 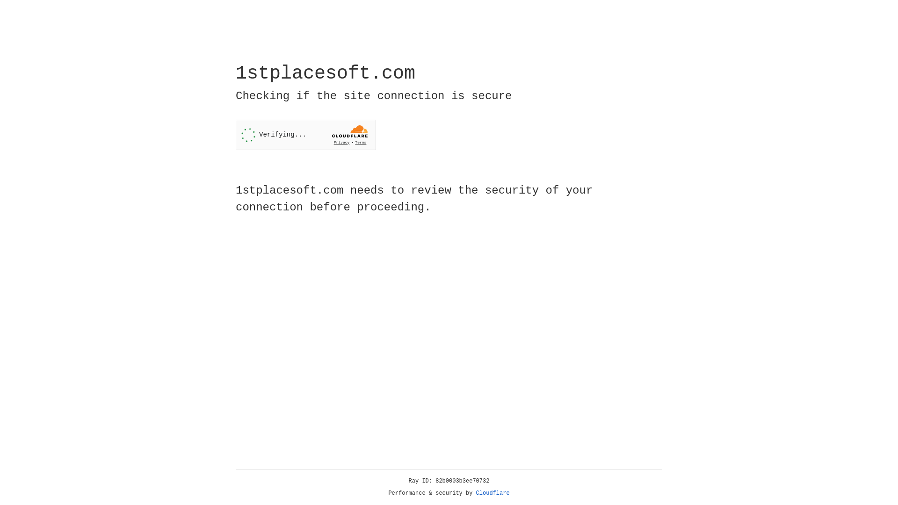 I want to click on Widget containing a Cloudflare security challenge, so click(x=306, y=135).